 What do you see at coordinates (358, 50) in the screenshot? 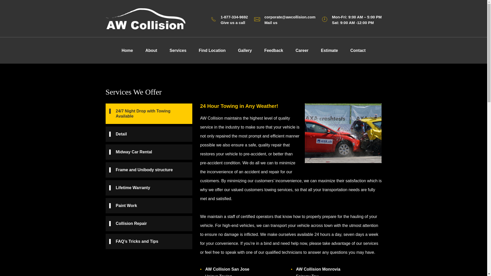
I see `Contact` at bounding box center [358, 50].